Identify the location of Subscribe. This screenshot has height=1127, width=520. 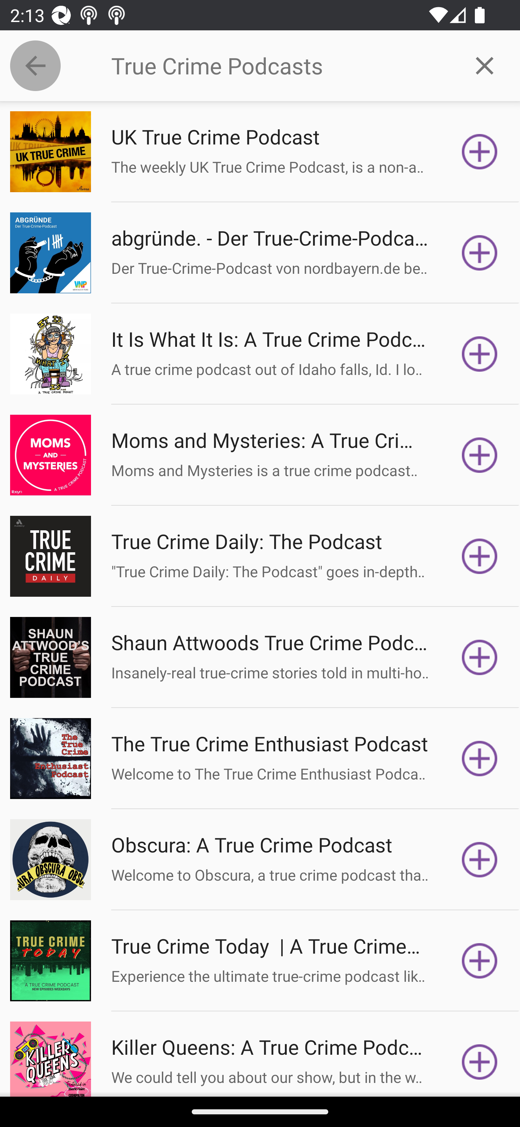
(480, 961).